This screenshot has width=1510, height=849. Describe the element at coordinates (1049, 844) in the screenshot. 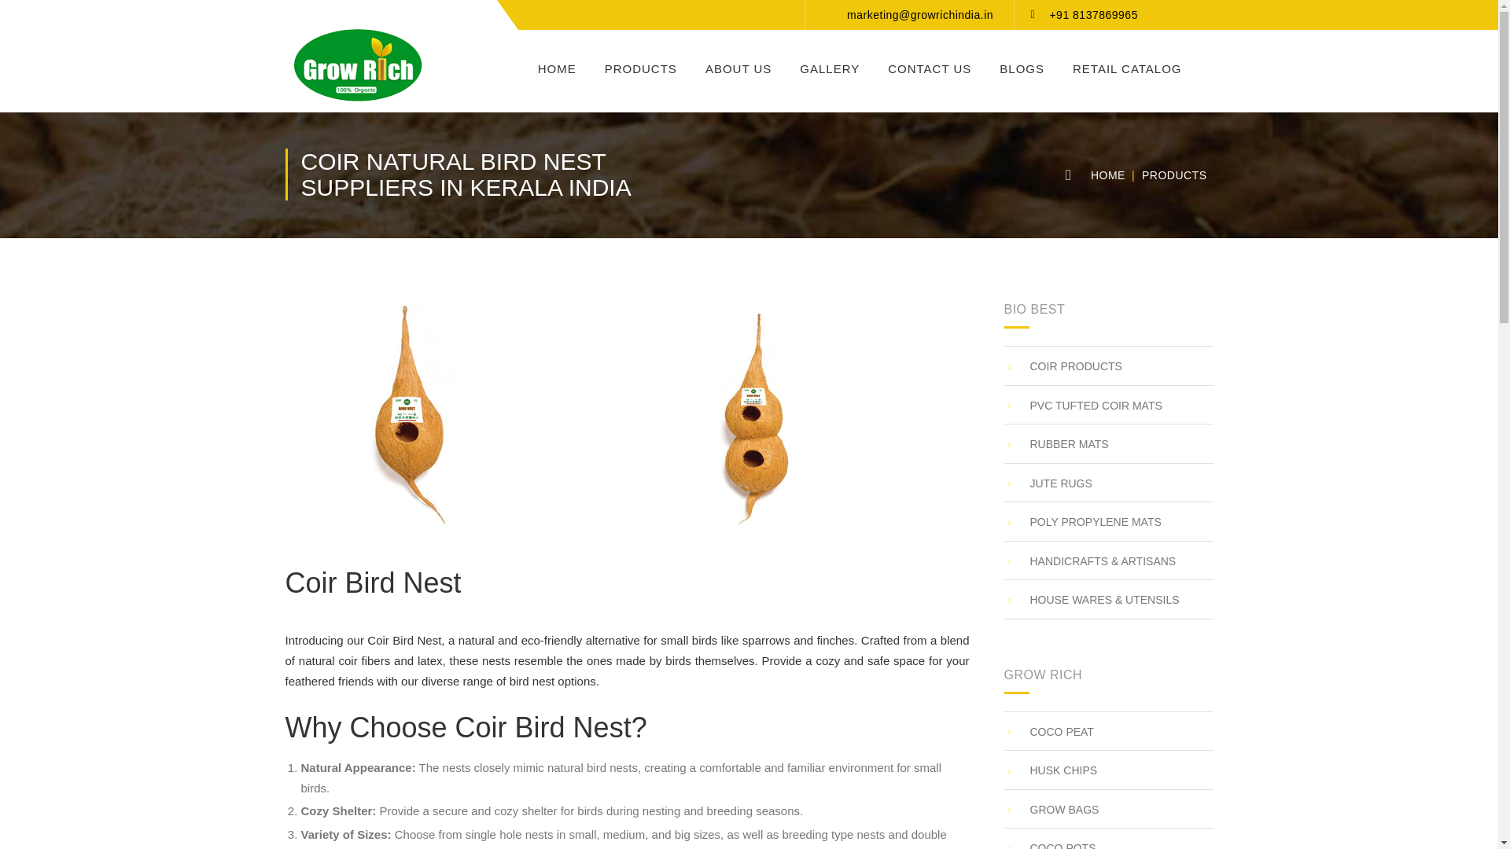

I see `COCO POTS` at that location.